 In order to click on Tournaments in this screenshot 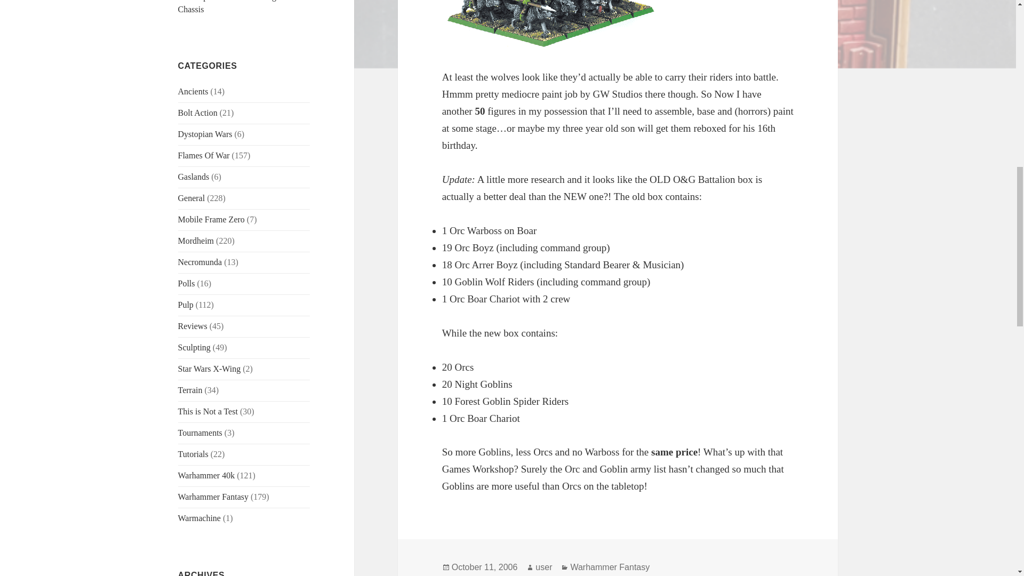, I will do `click(200, 433)`.